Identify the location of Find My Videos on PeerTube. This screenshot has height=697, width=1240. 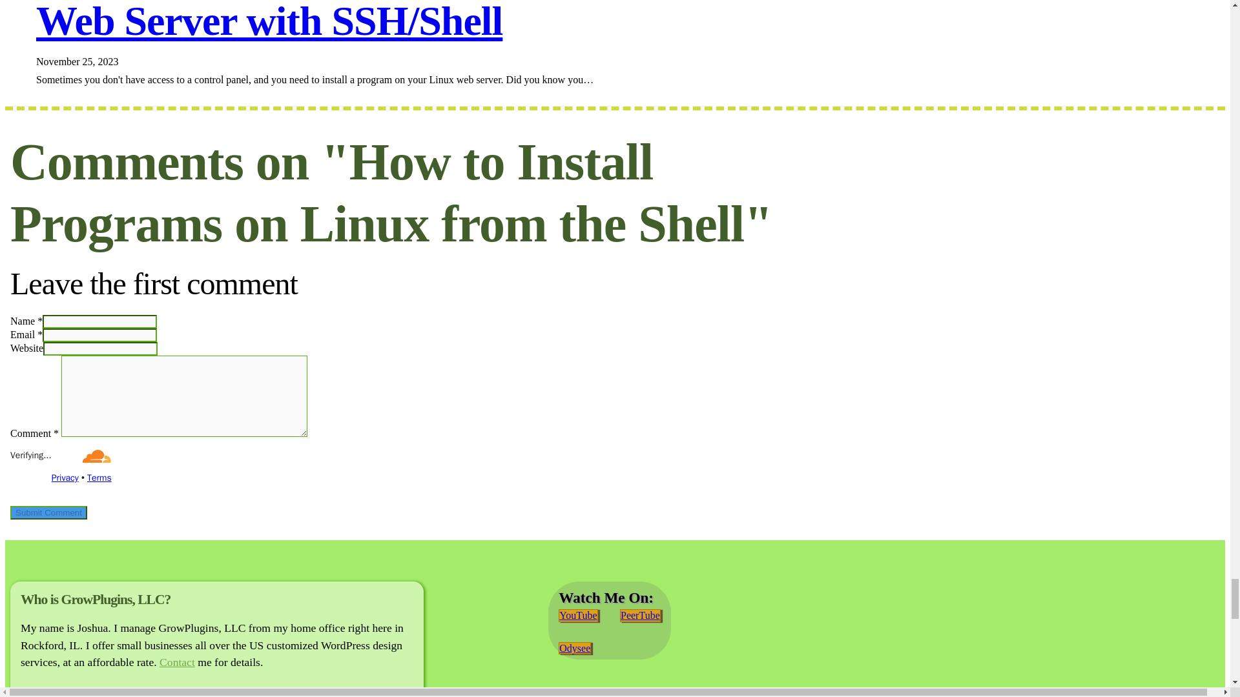
(641, 616).